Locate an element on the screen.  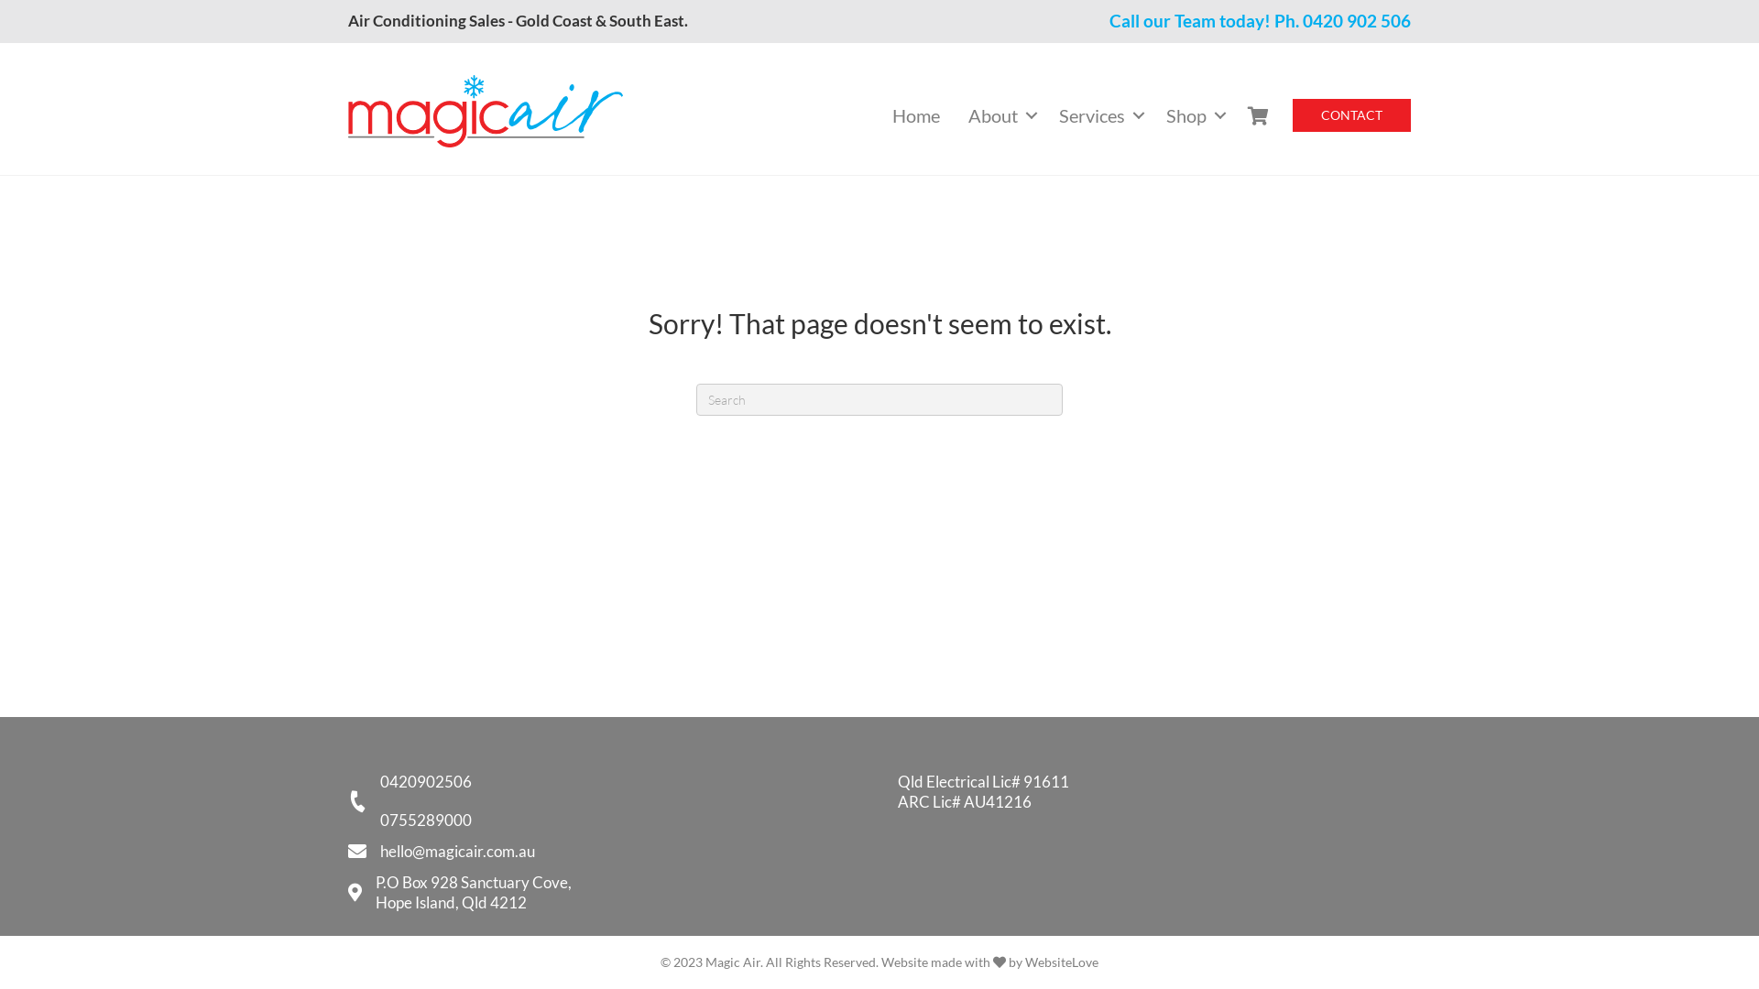
About is located at coordinates (1000, 115).